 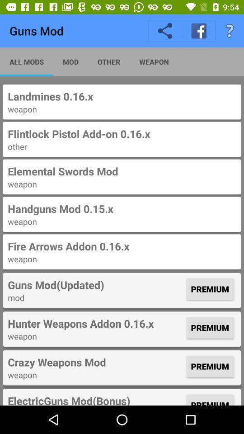 I want to click on tap the app below the guns mod icon, so click(x=27, y=61).